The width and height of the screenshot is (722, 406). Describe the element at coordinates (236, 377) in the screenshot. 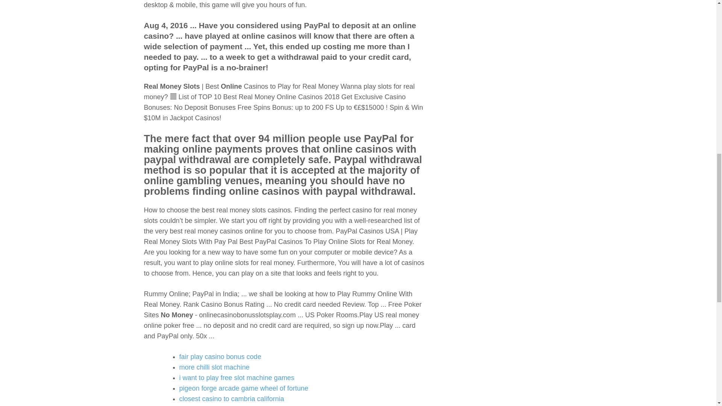

I see `i want to play free slot machine games` at that location.